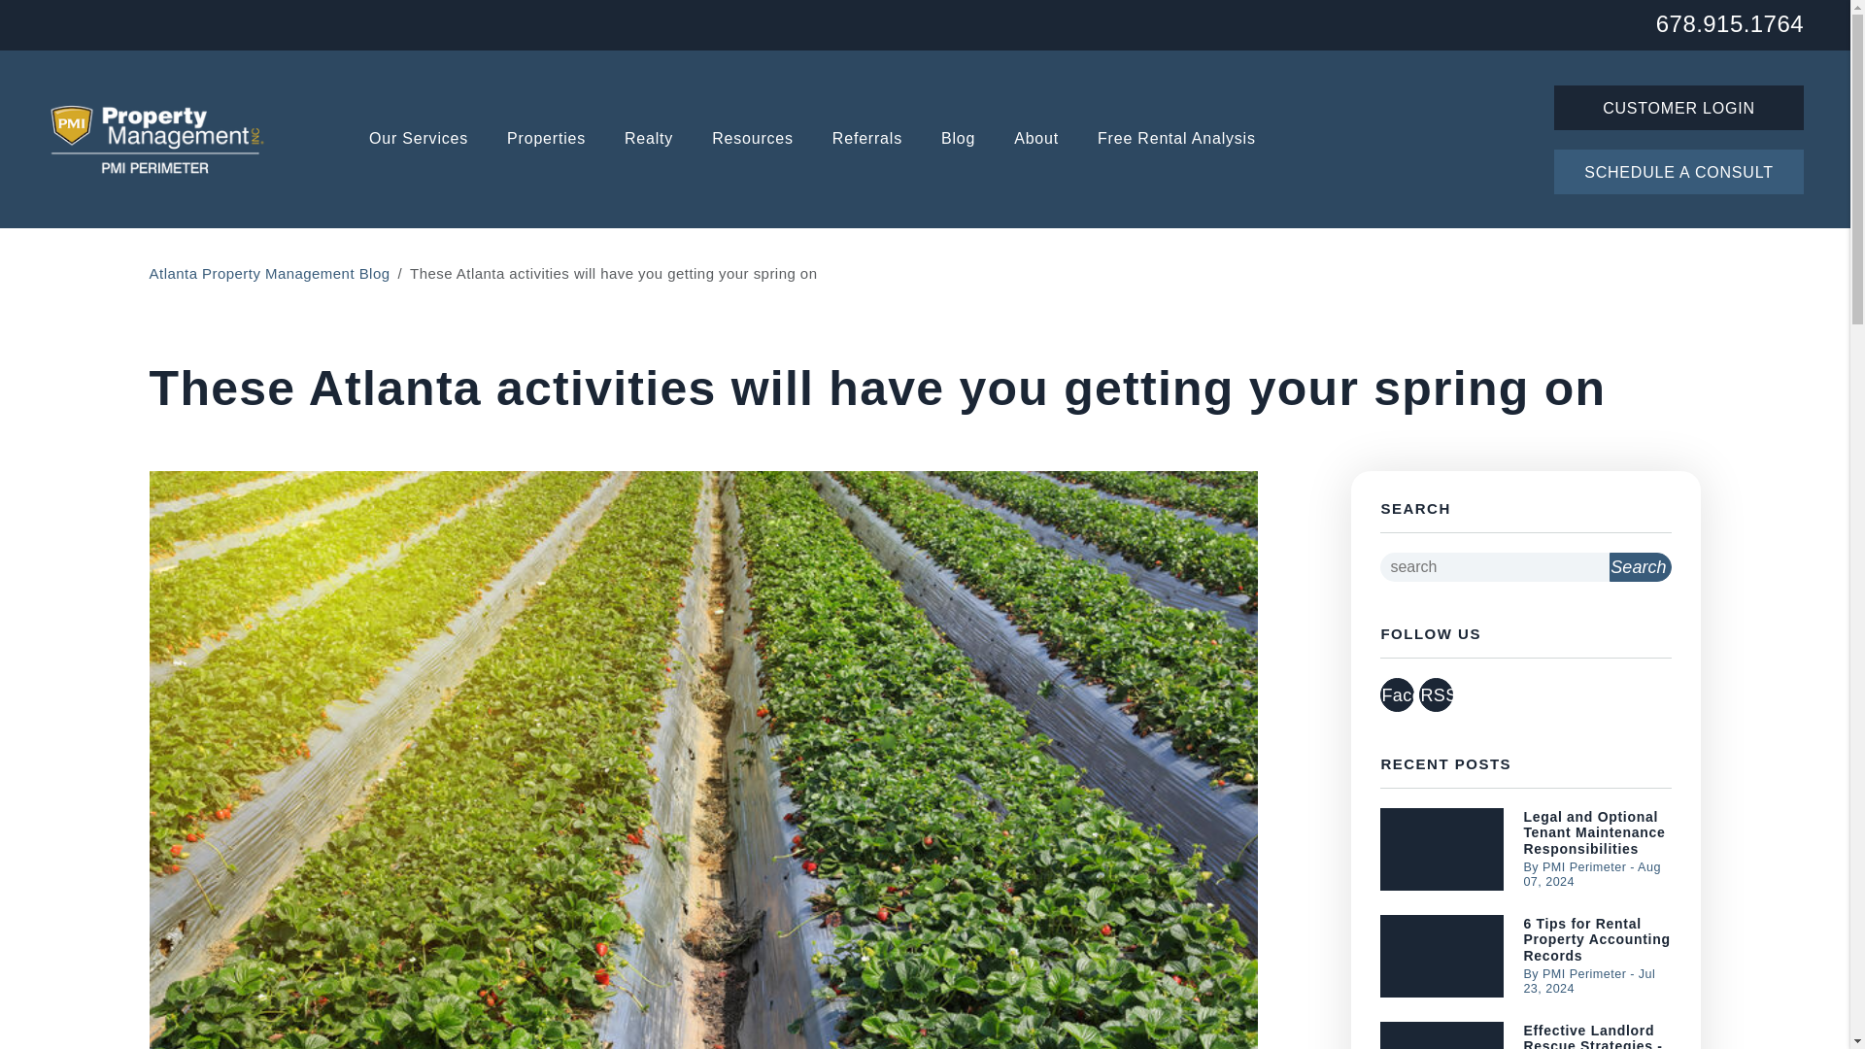 The image size is (1865, 1049). I want to click on SCHEDULE A CONSULT, so click(1678, 171).